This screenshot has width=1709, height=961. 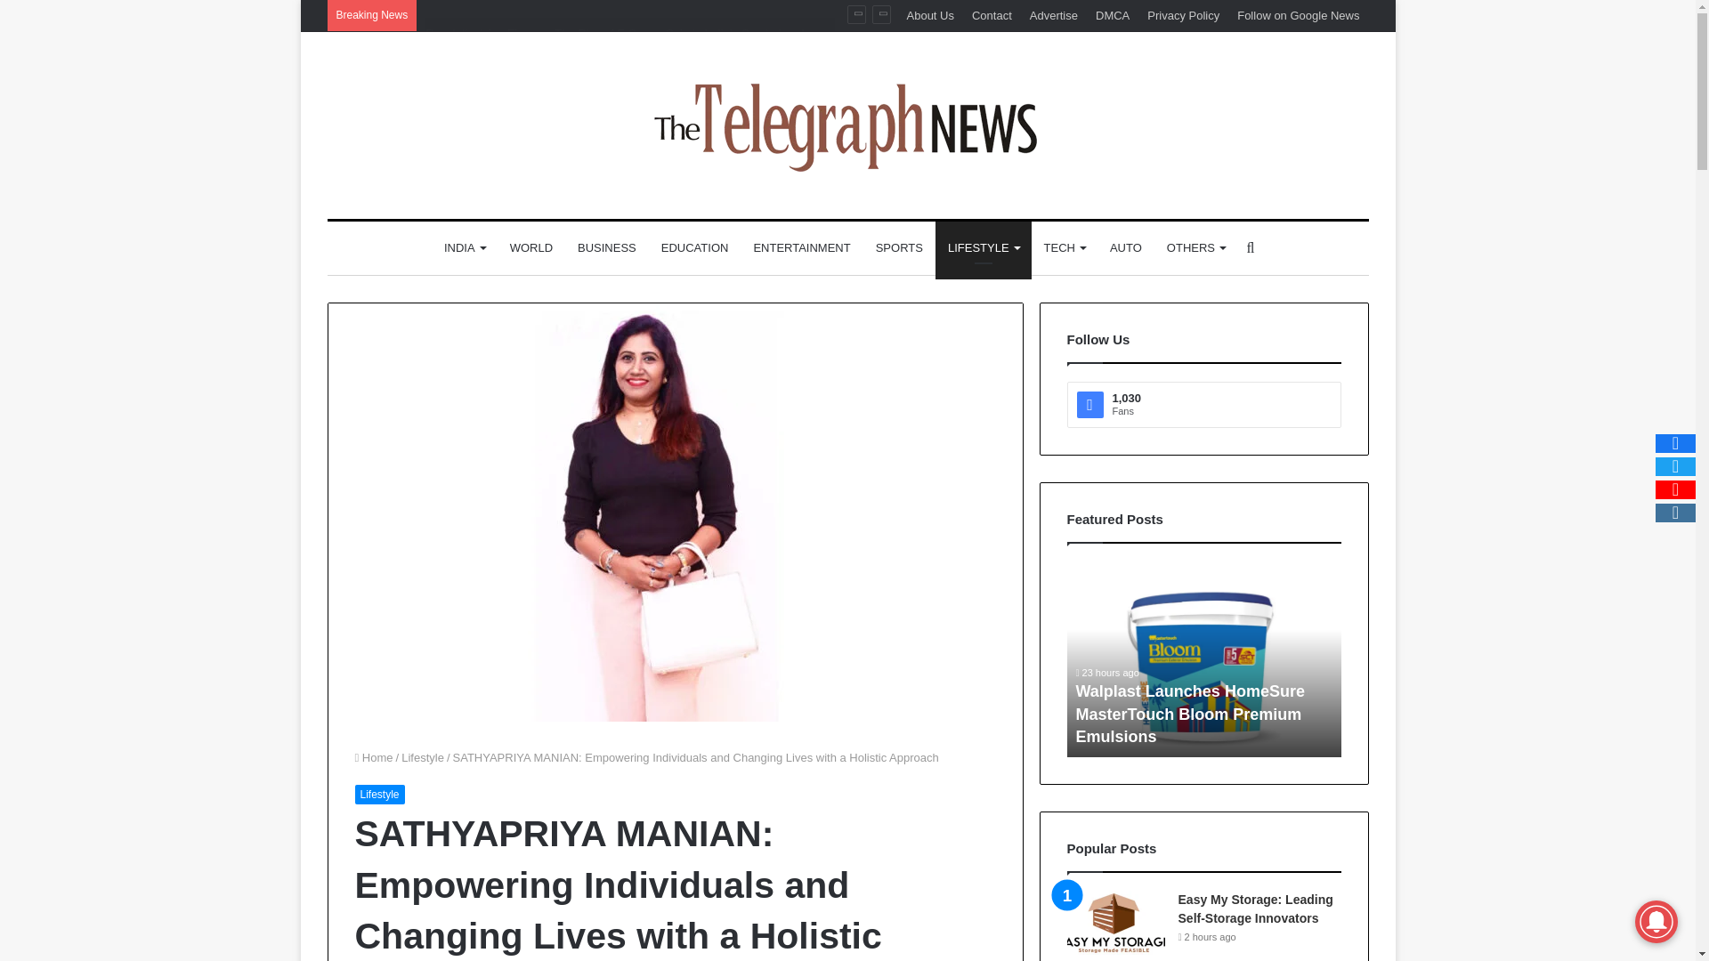 What do you see at coordinates (695, 247) in the screenshot?
I see `EDUCATION` at bounding box center [695, 247].